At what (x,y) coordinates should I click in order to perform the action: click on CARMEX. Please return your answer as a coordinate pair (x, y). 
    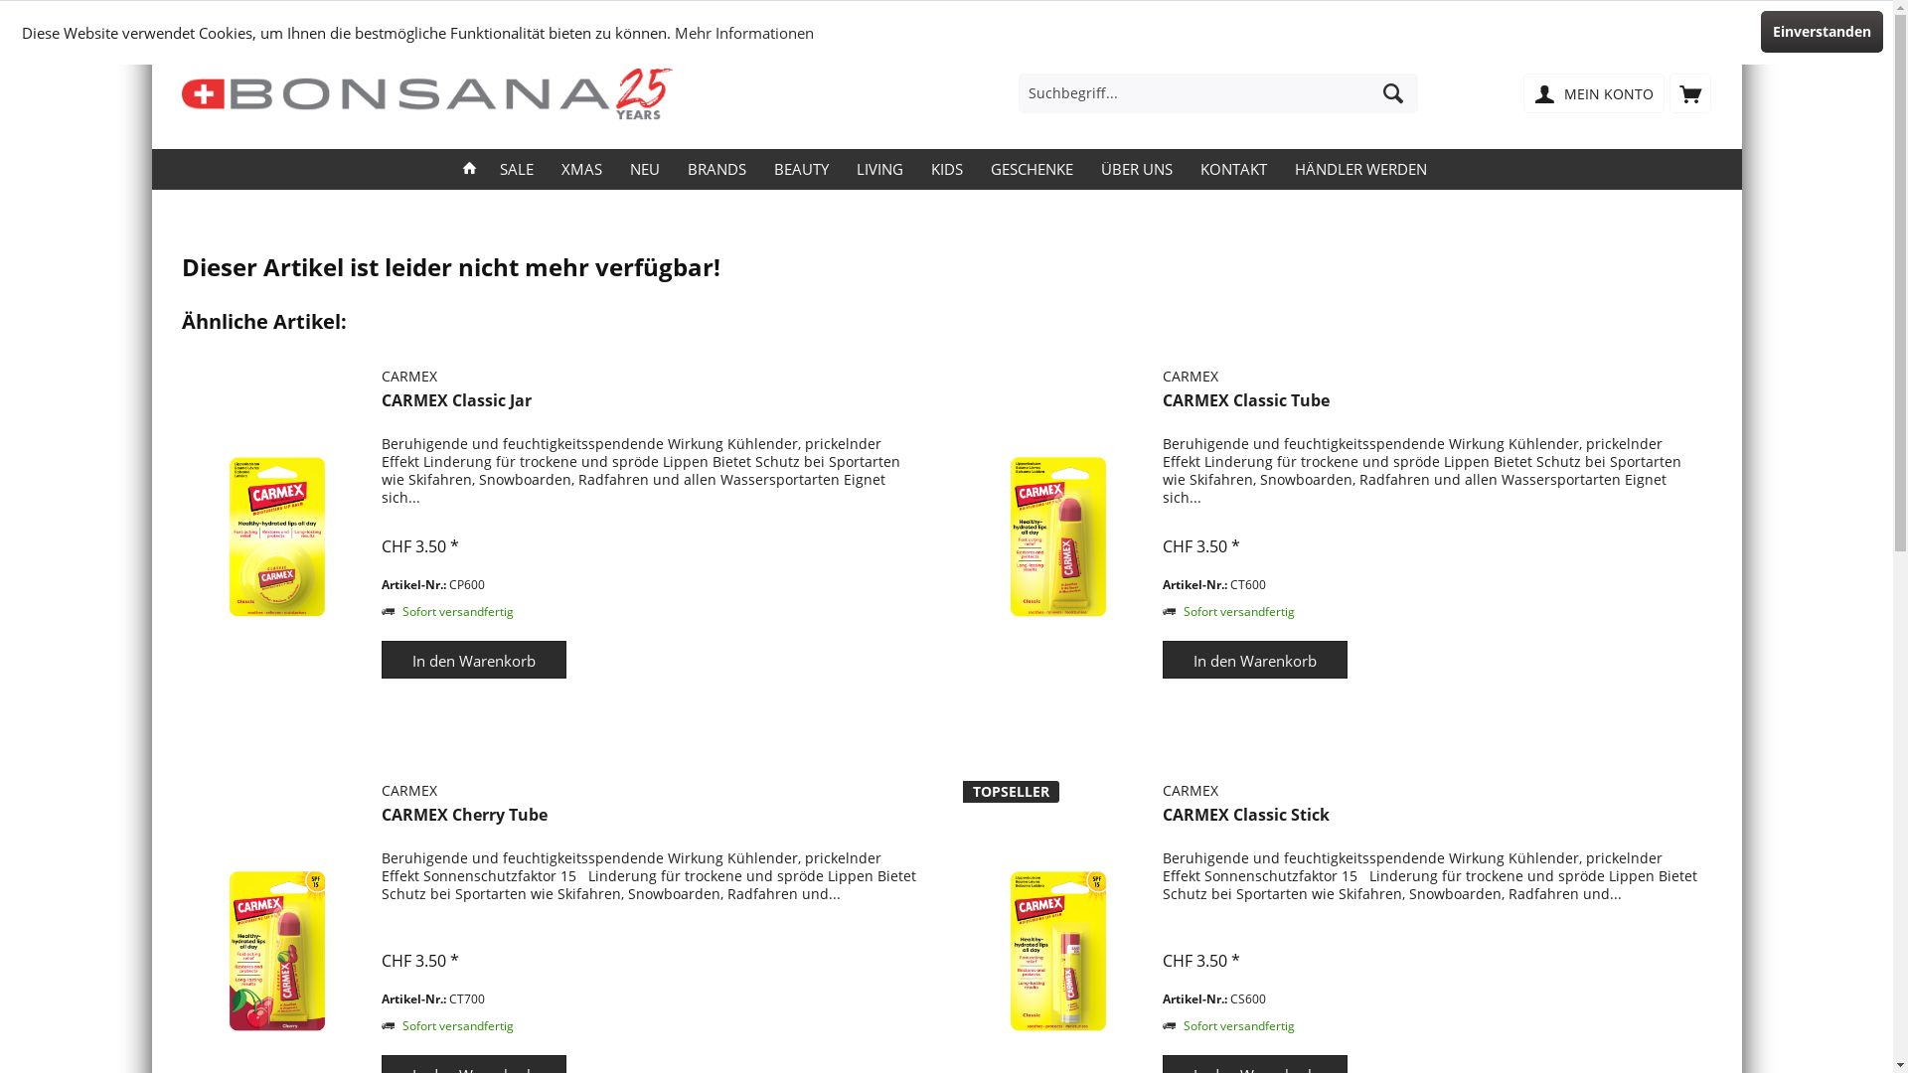
    Looking at the image, I should click on (651, 791).